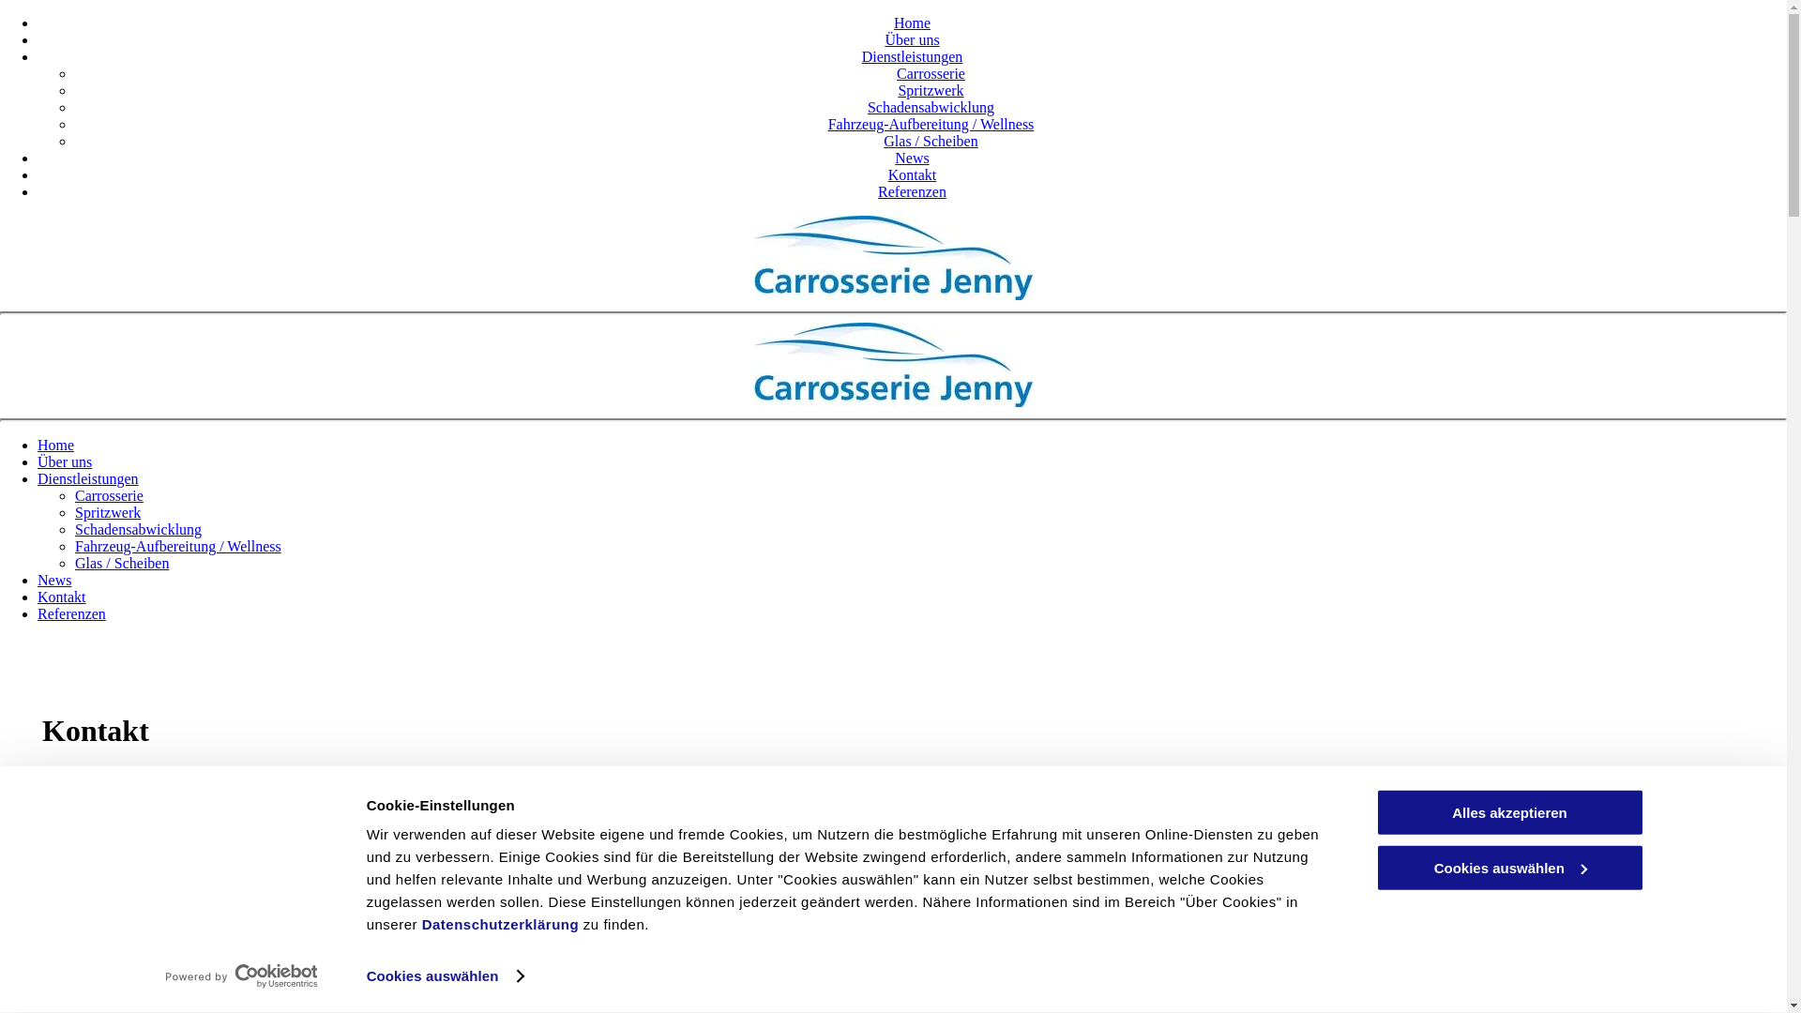 This screenshot has width=1801, height=1013. What do you see at coordinates (931, 107) in the screenshot?
I see `Schadensabwicklung` at bounding box center [931, 107].